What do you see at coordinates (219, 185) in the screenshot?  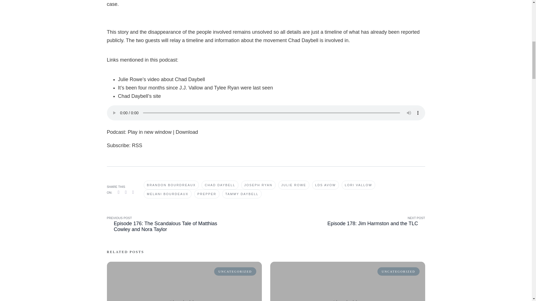 I see `CHAD DAYBELL` at bounding box center [219, 185].